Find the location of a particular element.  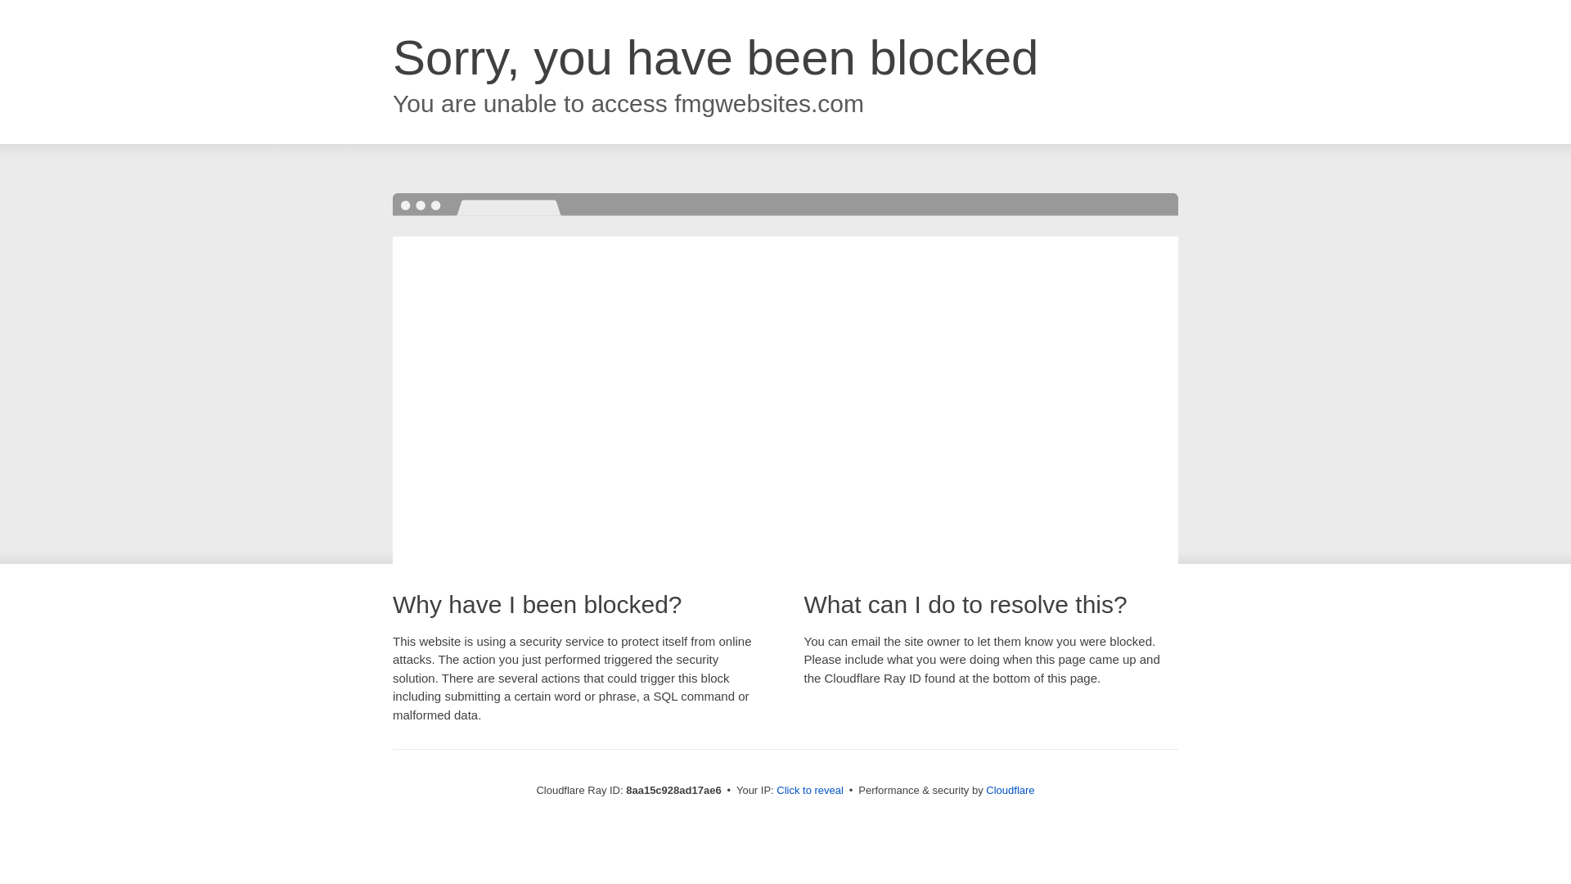

Cloudflare is located at coordinates (1010, 790).